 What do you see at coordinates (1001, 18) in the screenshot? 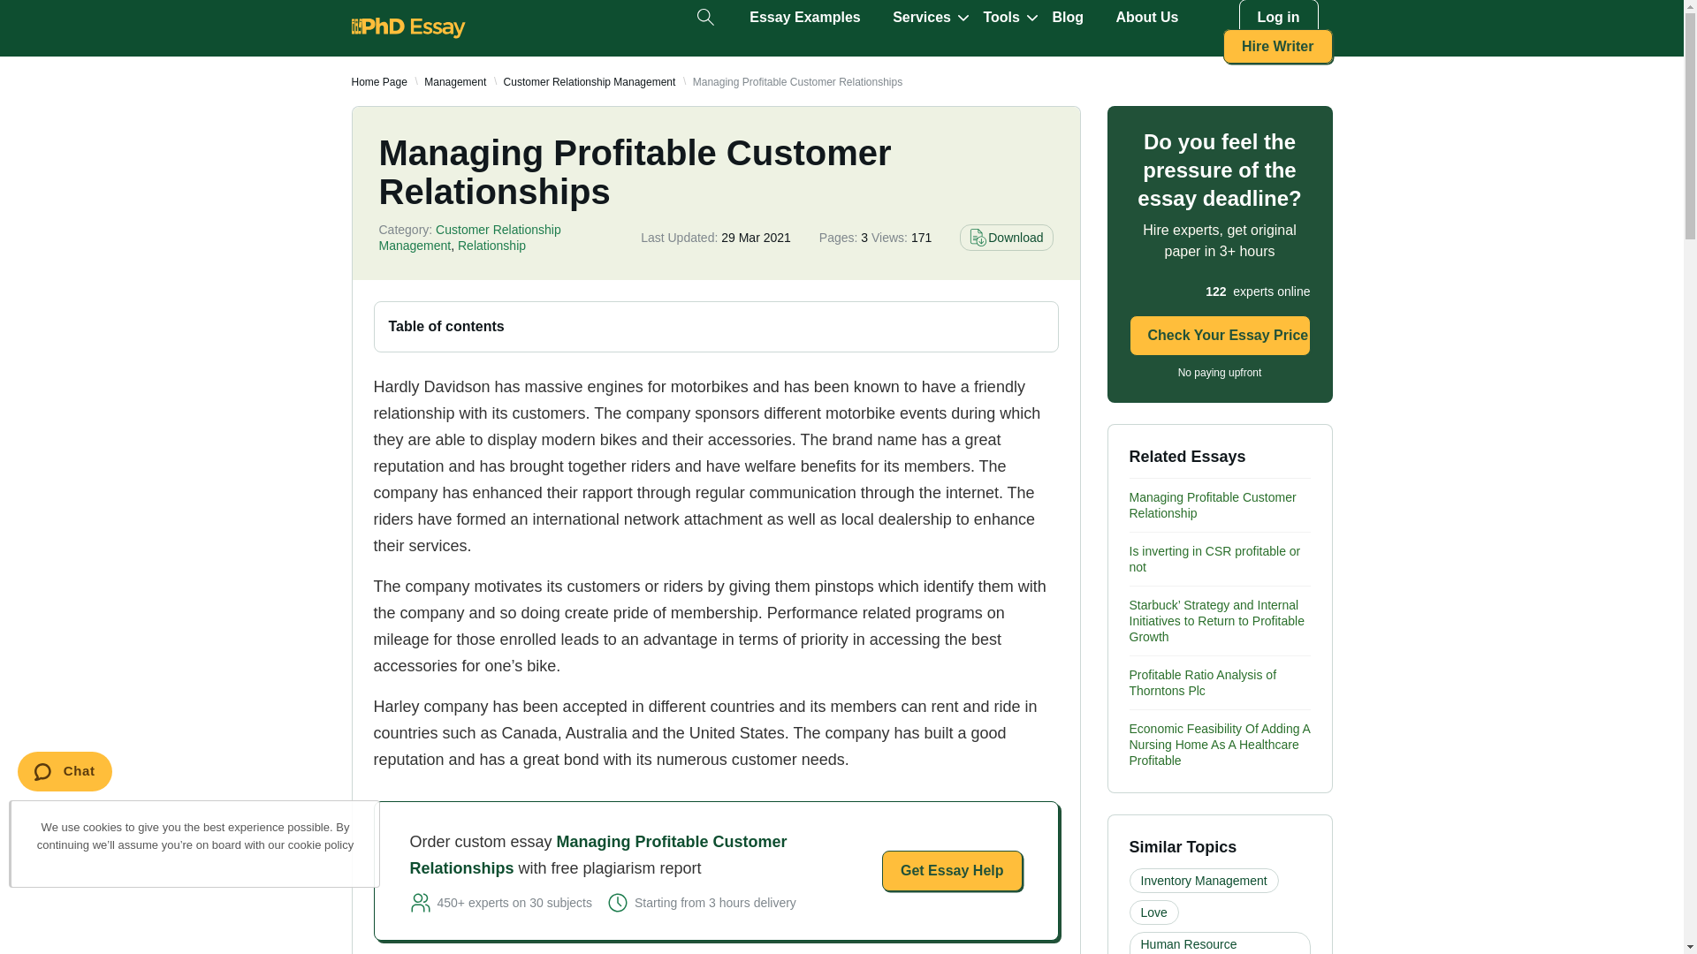
I see `Tools` at bounding box center [1001, 18].